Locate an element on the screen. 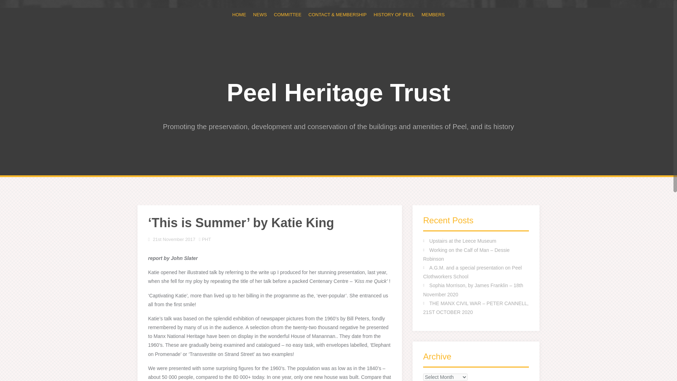  PHT is located at coordinates (206, 239).